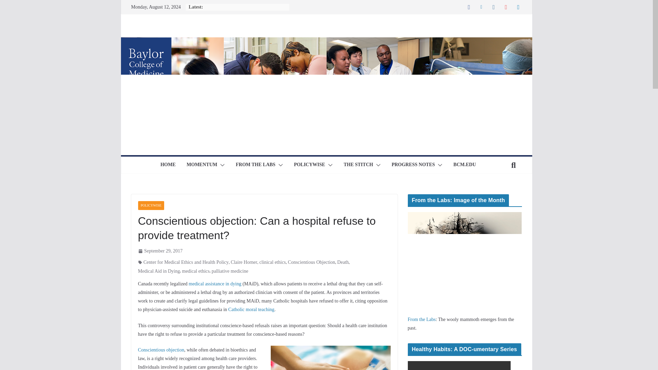 The width and height of the screenshot is (658, 370). What do you see at coordinates (464, 165) in the screenshot?
I see `BCM.EDU` at bounding box center [464, 165].